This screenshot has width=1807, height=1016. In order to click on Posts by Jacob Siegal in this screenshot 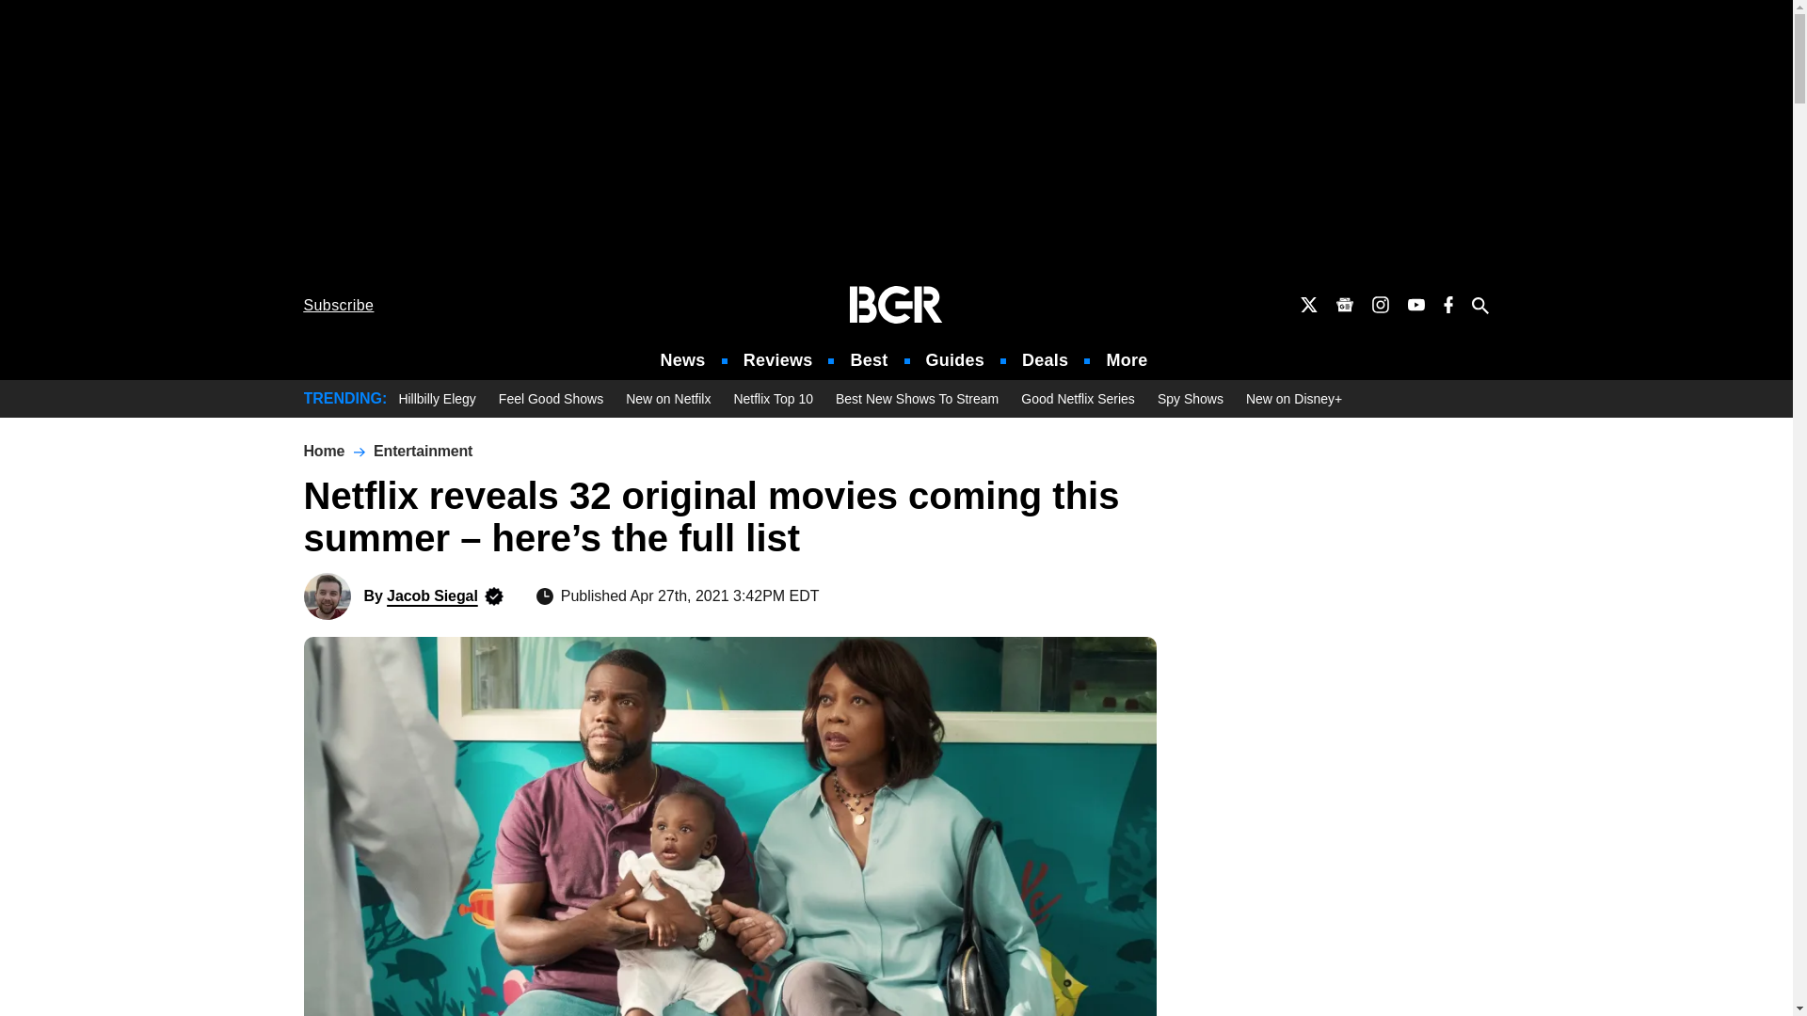, I will do `click(432, 595)`.